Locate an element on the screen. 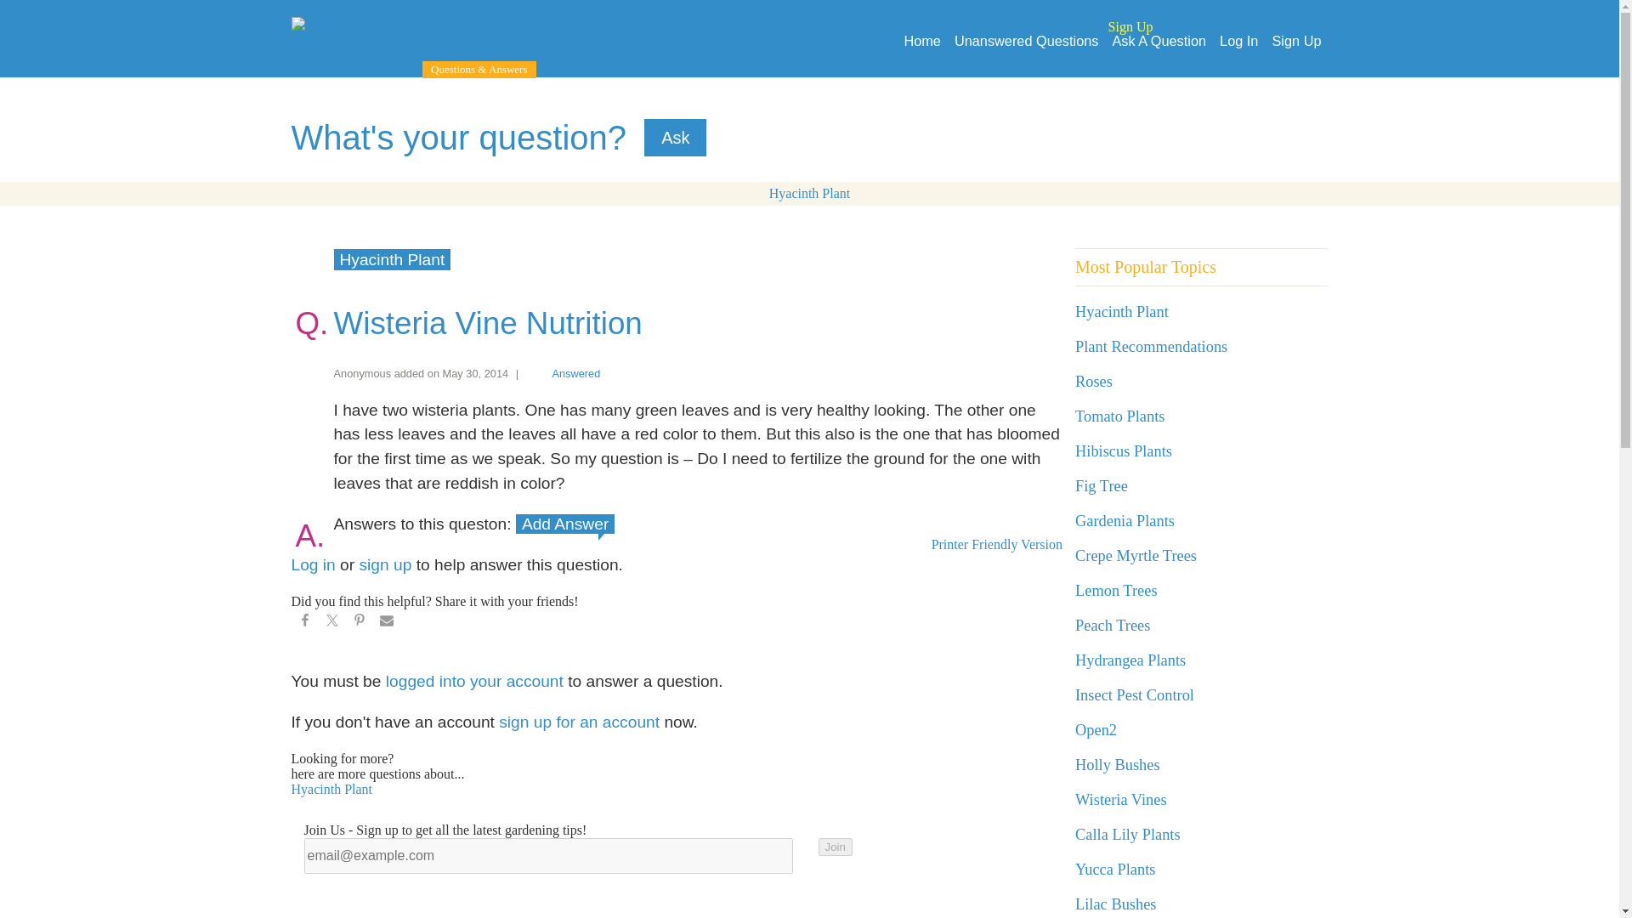 The image size is (1632, 918). Crepe Myrtle Trees is located at coordinates (1136, 556).